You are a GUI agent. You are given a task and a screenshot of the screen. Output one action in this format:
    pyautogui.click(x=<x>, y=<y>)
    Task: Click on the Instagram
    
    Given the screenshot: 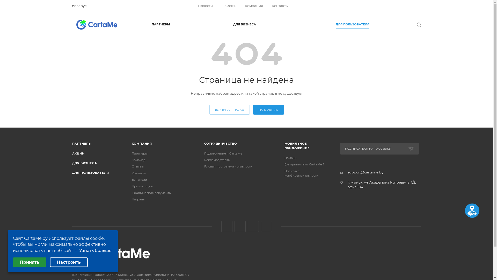 What is the action you would take?
    pyautogui.click(x=253, y=227)
    